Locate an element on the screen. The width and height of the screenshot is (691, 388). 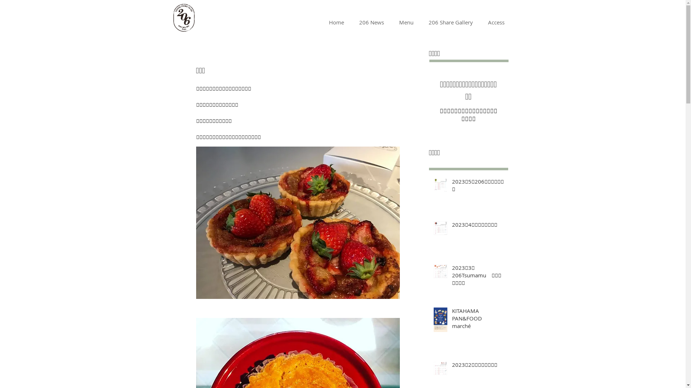
206 Share Gallery is located at coordinates (451, 22).